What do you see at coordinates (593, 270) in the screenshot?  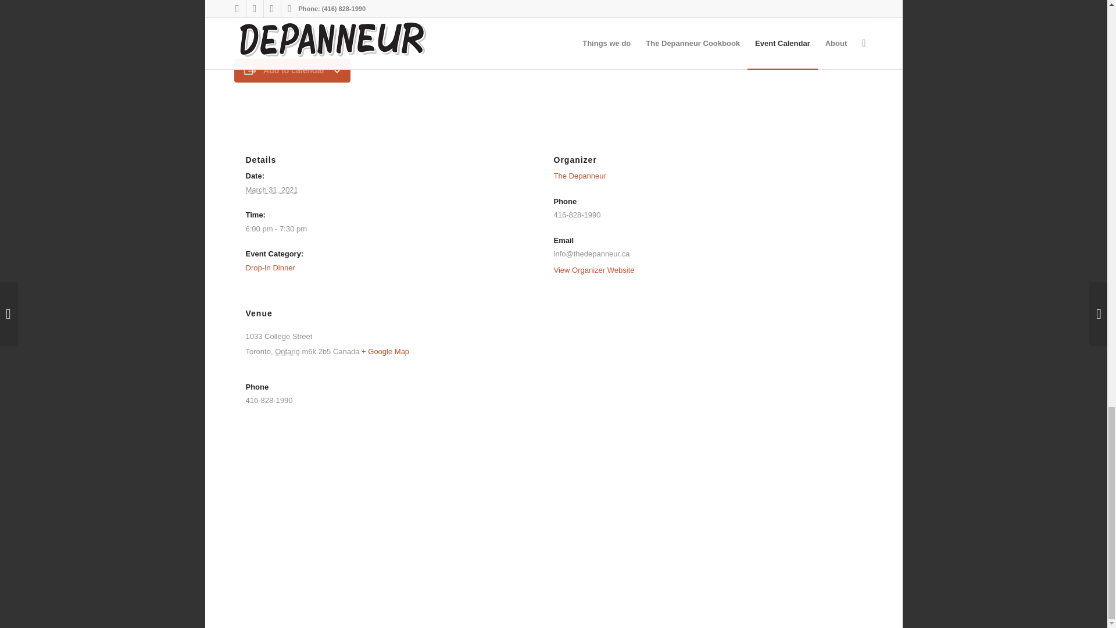 I see `View Organizer Website` at bounding box center [593, 270].